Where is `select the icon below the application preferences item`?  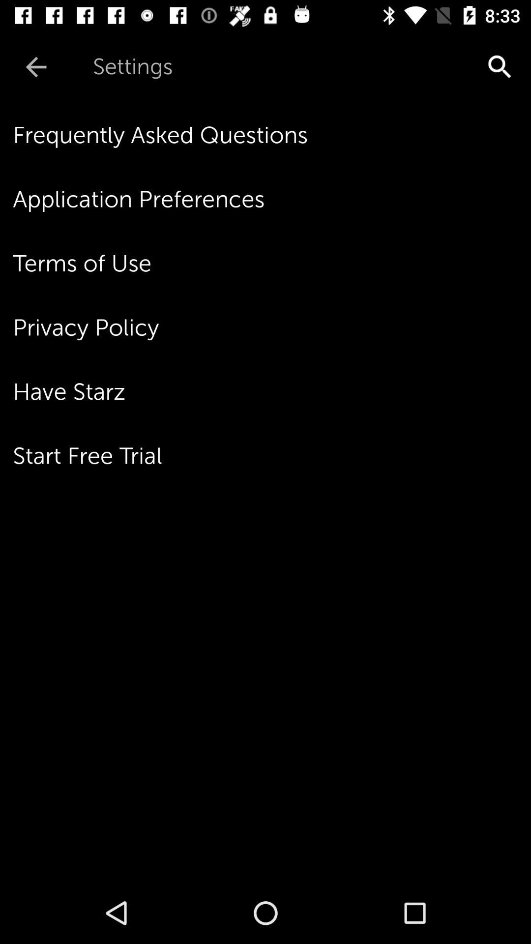
select the icon below the application preferences item is located at coordinates (272, 264).